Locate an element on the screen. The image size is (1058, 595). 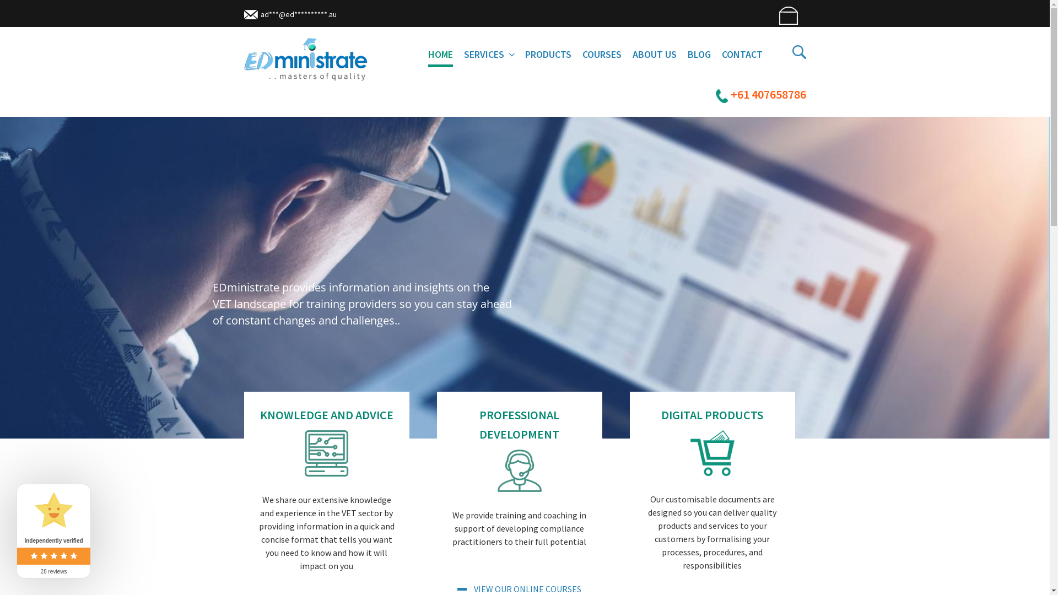
View your shopping cart is located at coordinates (787, 15).